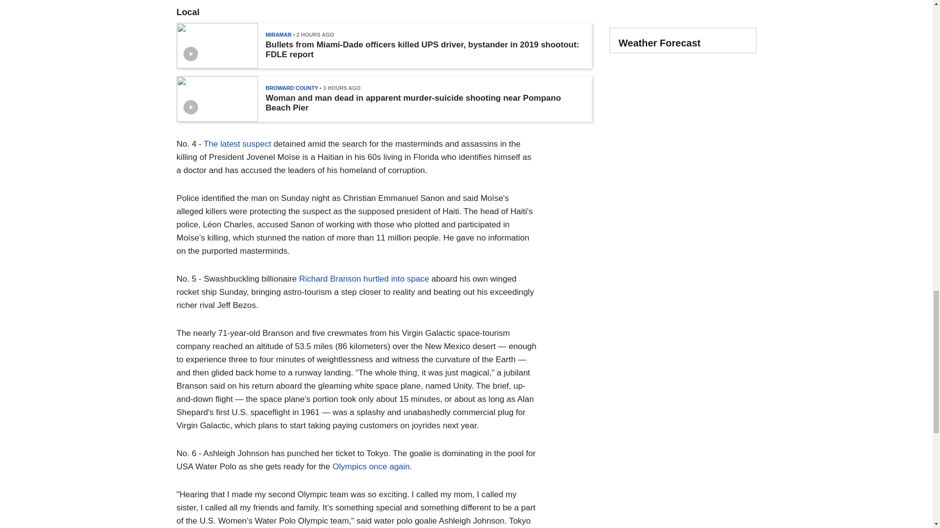  What do you see at coordinates (237, 144) in the screenshot?
I see `The latest suspect` at bounding box center [237, 144].